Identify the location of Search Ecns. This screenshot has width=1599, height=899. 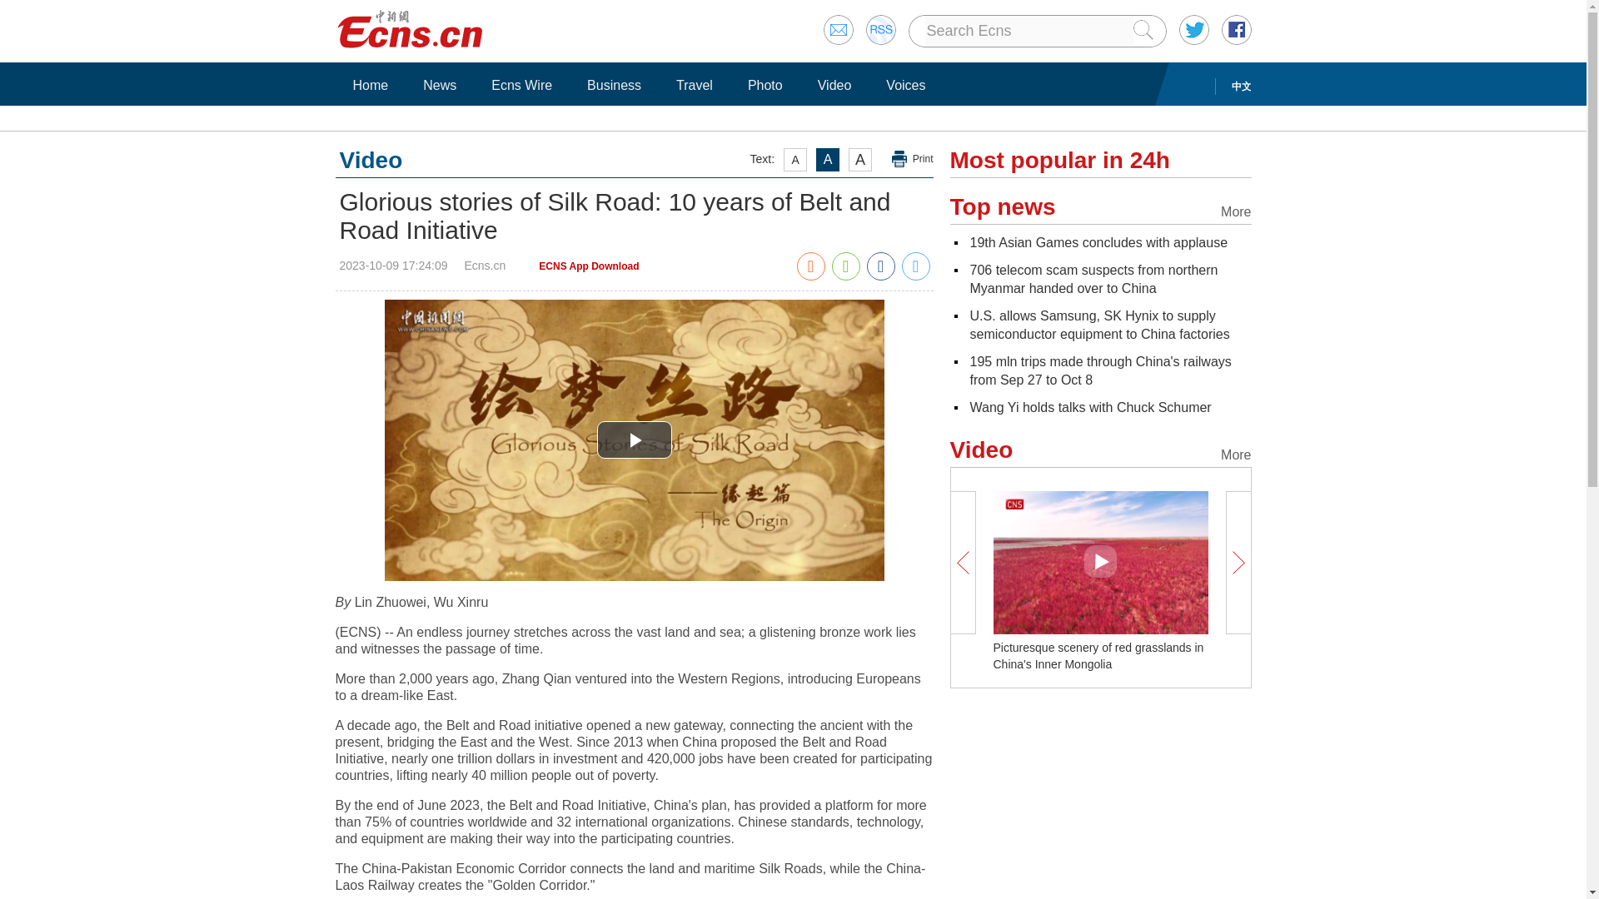
(1028, 31).